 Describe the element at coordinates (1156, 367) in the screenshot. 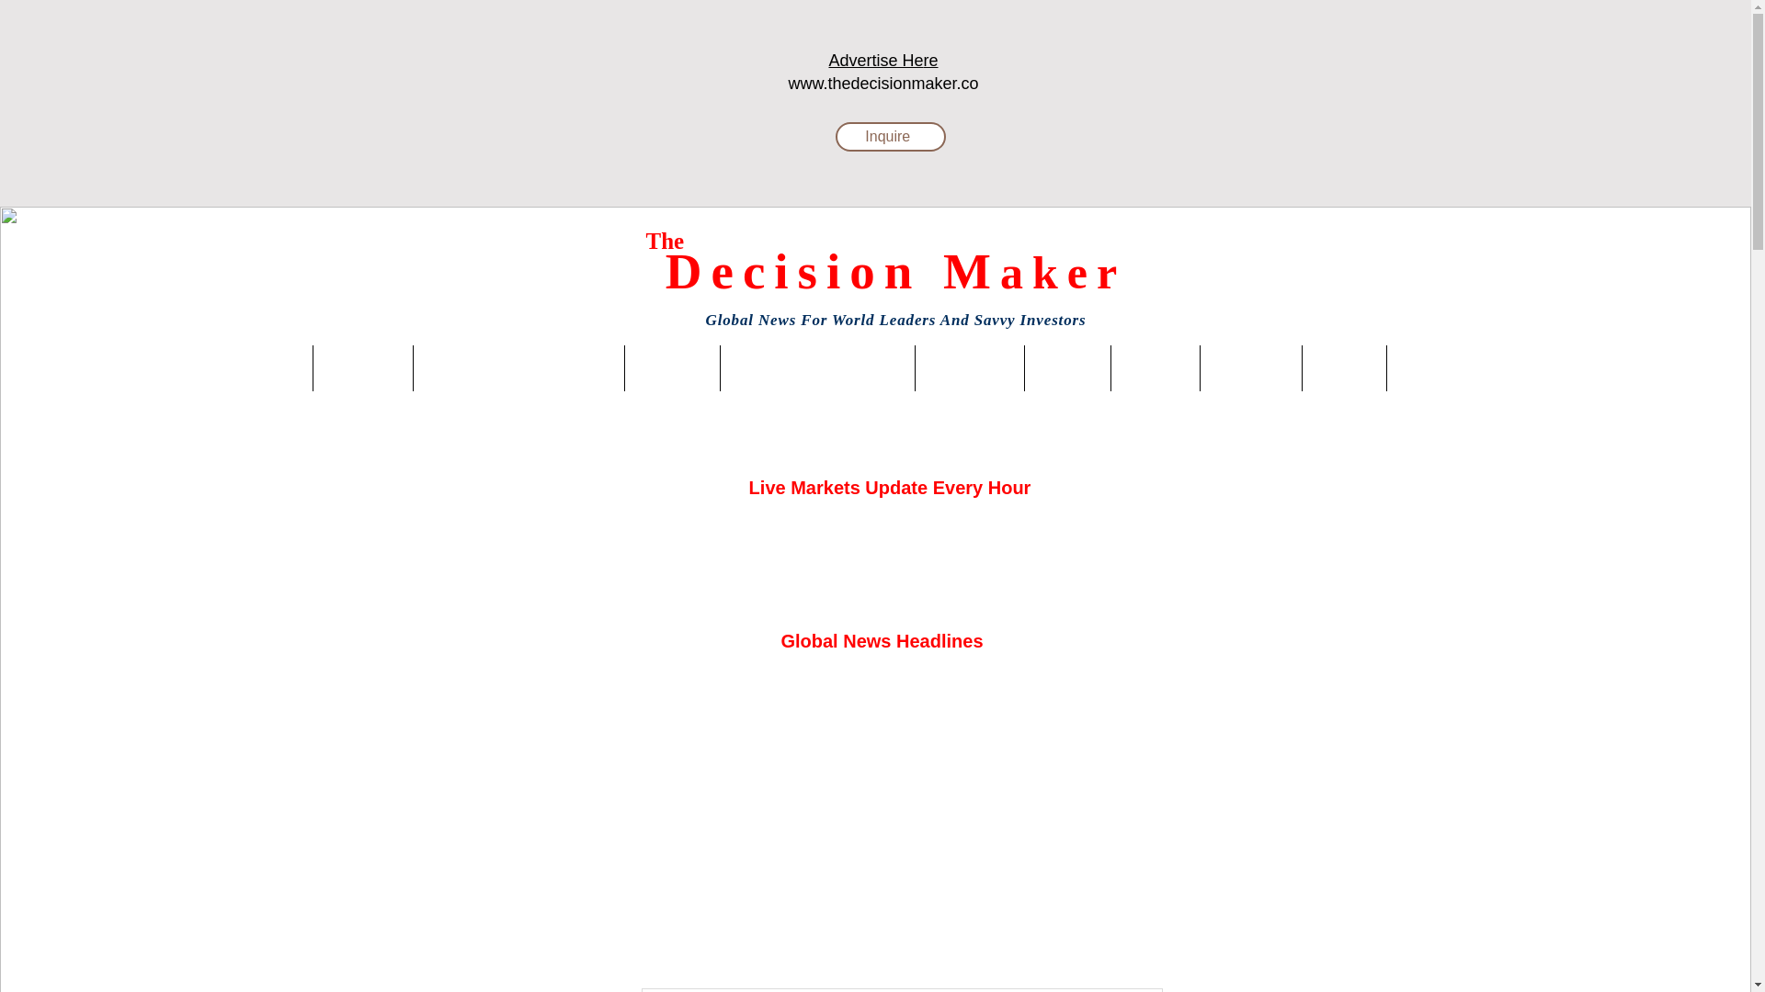

I see `Awards` at that location.